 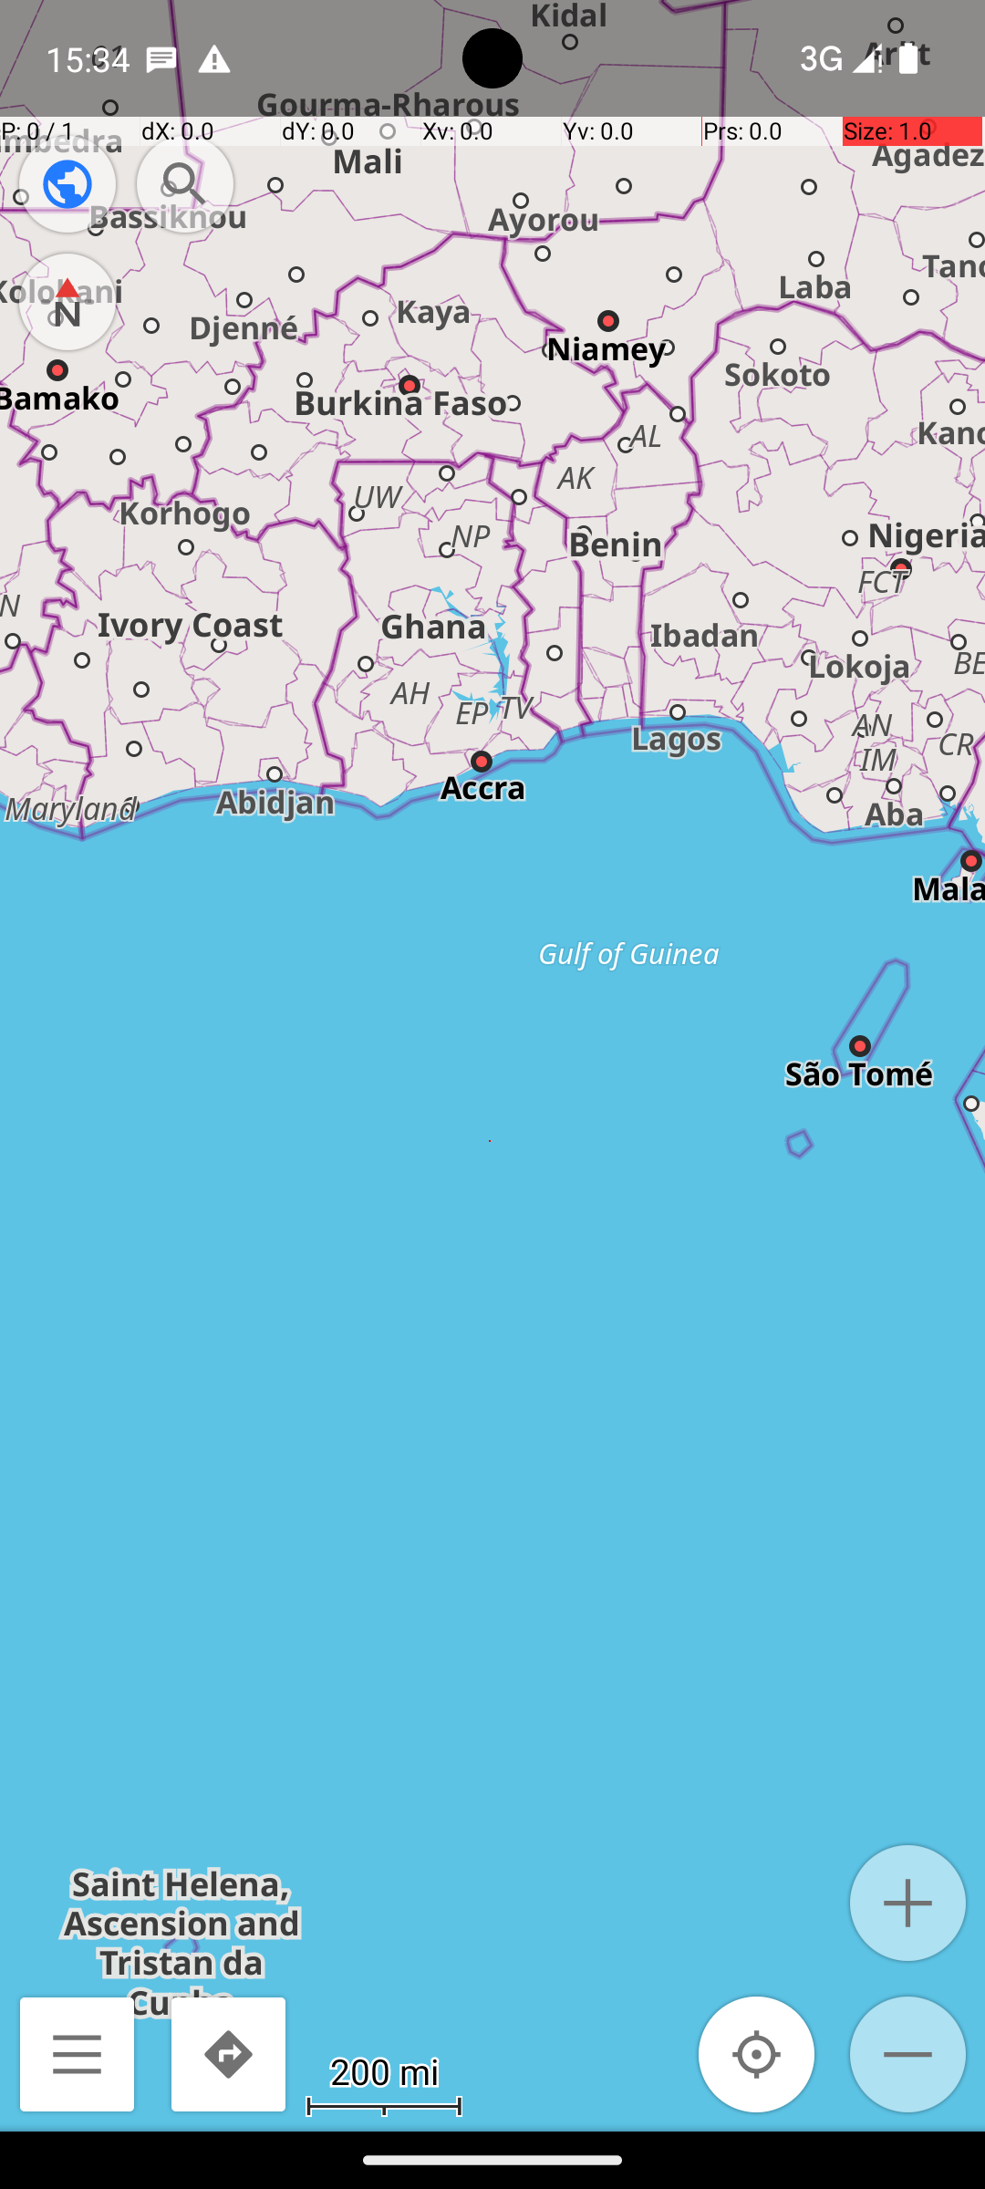 What do you see at coordinates (757, 2054) in the screenshot?
I see `Position not yet known.` at bounding box center [757, 2054].